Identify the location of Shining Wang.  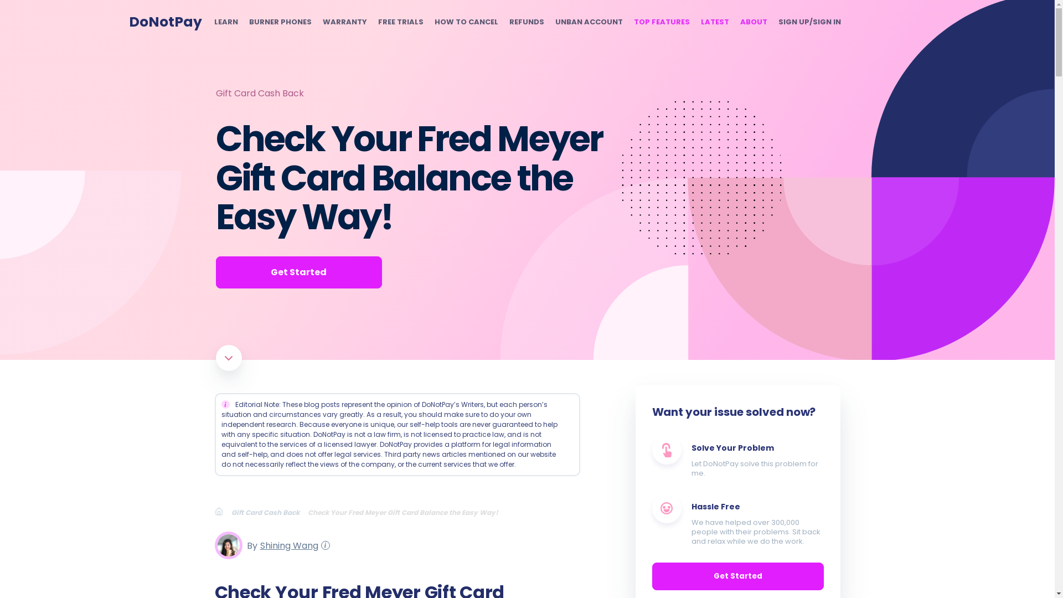
(287, 545).